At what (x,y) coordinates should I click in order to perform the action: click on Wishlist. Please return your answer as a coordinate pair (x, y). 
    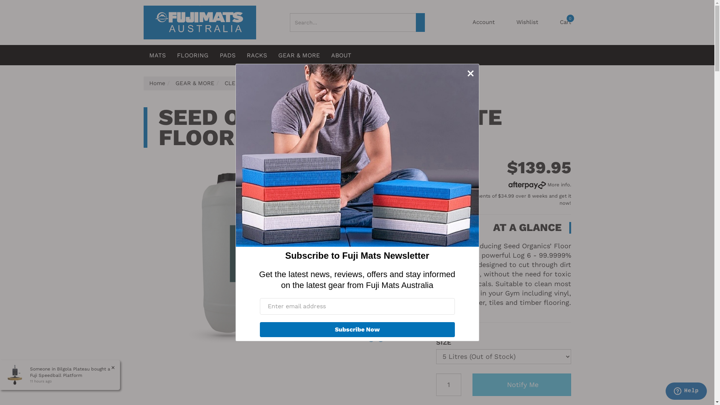
    Looking at the image, I should click on (527, 22).